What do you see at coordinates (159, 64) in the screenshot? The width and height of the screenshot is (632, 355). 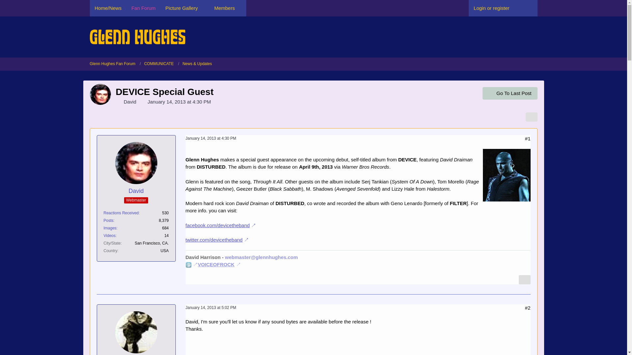 I see `COMMUNICATE` at bounding box center [159, 64].